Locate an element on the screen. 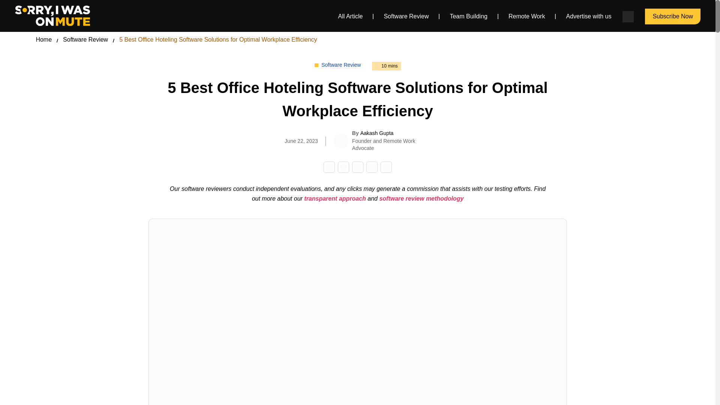 This screenshot has height=405, width=720. Advertise with us is located at coordinates (589, 16).